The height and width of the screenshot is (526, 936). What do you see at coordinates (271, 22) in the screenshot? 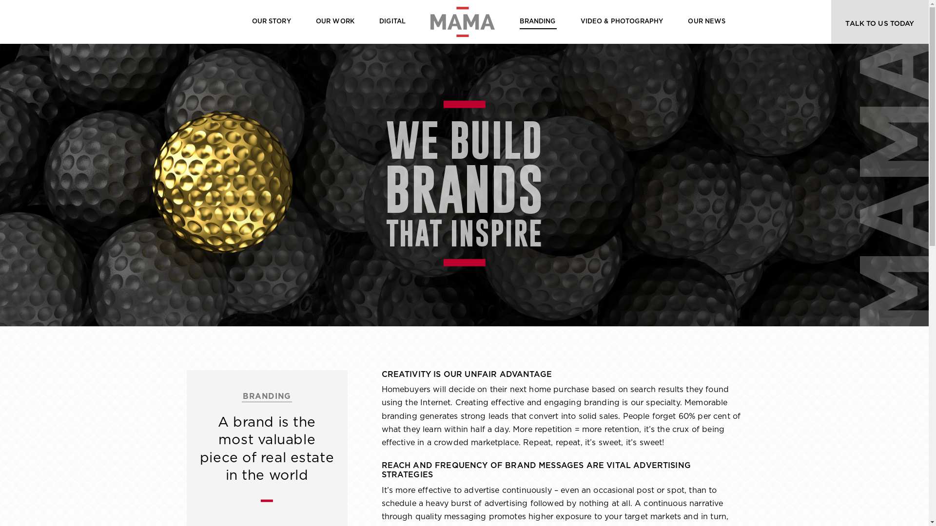
I see `OUR STORY` at bounding box center [271, 22].